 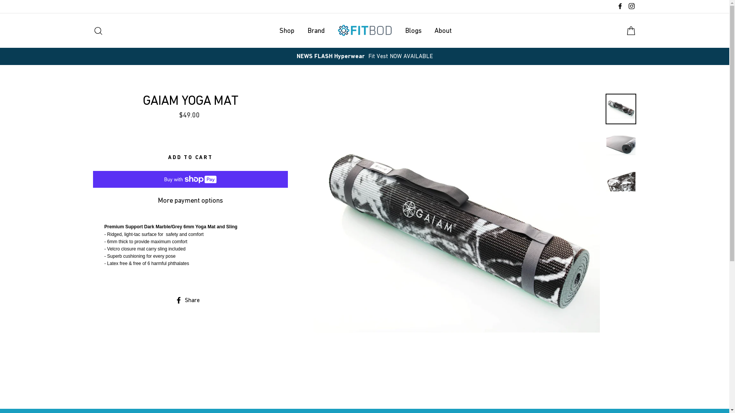 What do you see at coordinates (0, 0) in the screenshot?
I see `Skip to content` at bounding box center [0, 0].